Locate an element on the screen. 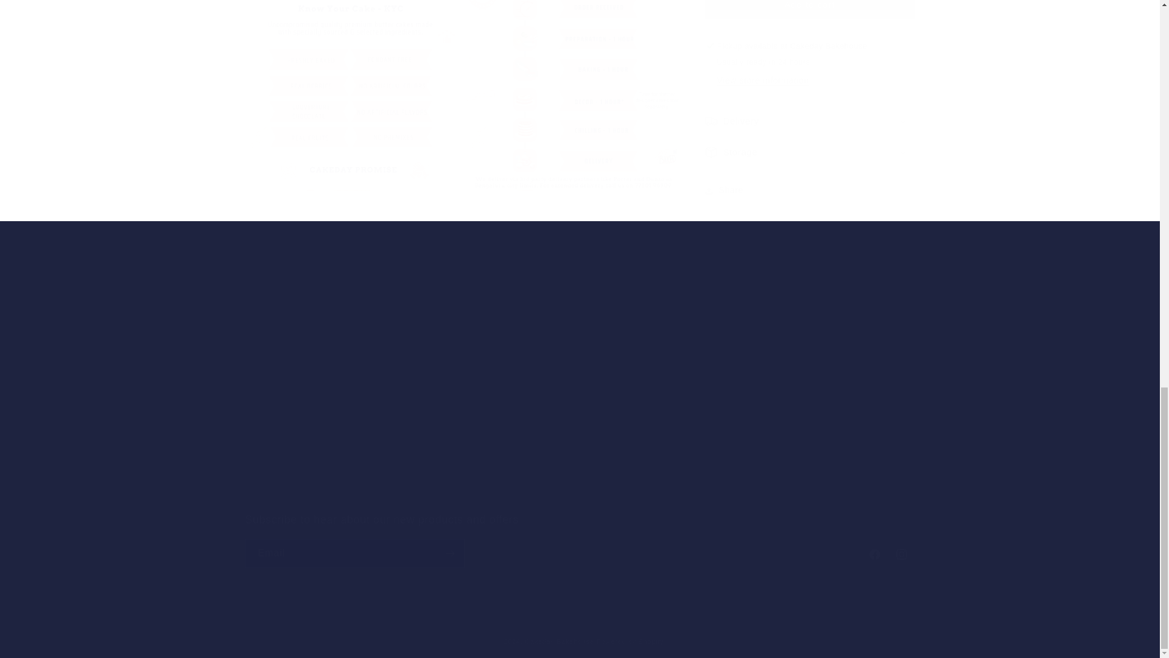  Open media 7 in modal is located at coordinates (572, 90).